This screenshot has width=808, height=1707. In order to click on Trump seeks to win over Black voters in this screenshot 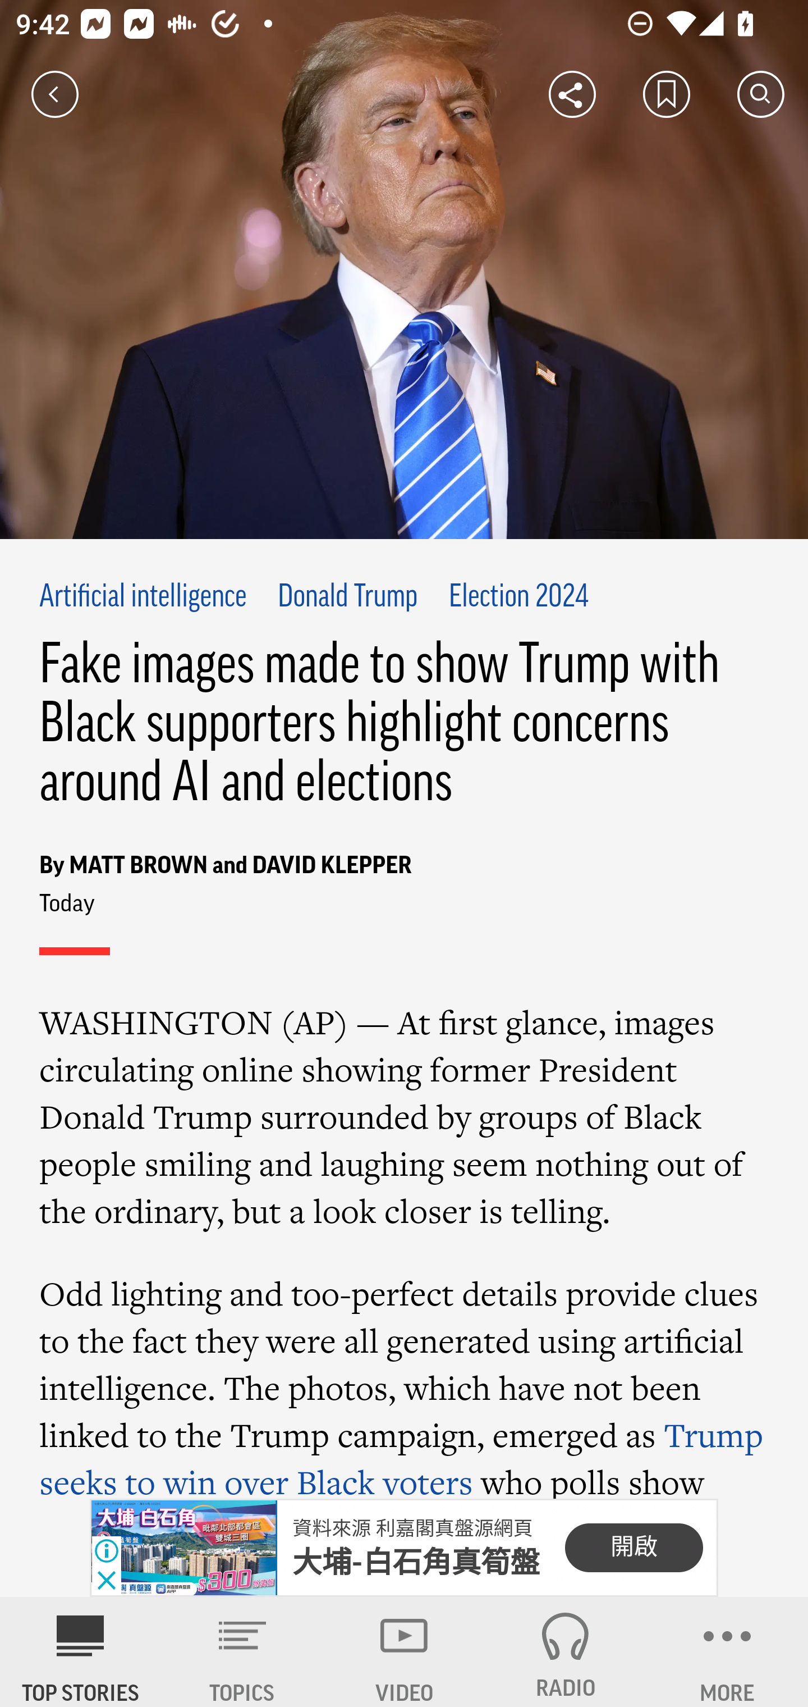, I will do `click(401, 1455)`.